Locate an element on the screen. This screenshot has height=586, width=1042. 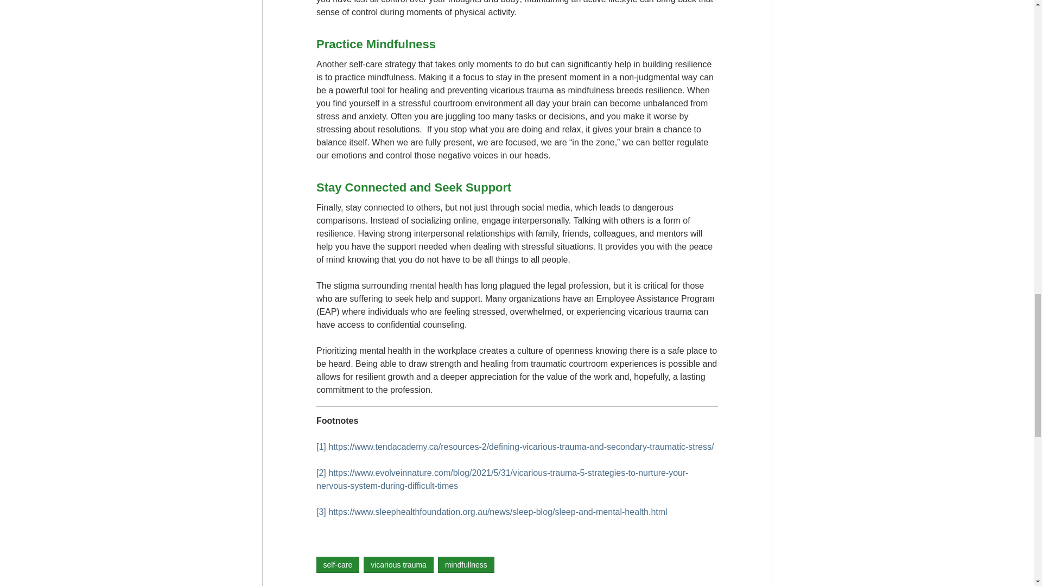
mindfullness is located at coordinates (466, 565).